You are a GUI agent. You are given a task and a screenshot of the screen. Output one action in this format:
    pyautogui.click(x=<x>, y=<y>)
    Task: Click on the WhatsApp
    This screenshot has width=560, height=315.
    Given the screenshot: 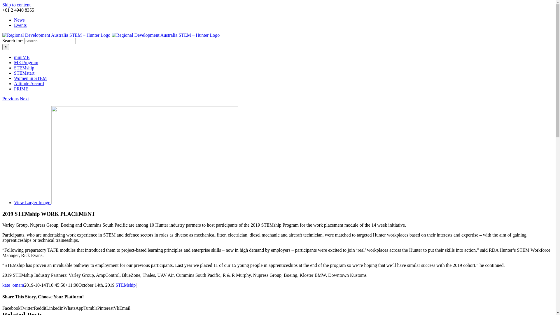 What is the action you would take?
    pyautogui.click(x=73, y=308)
    